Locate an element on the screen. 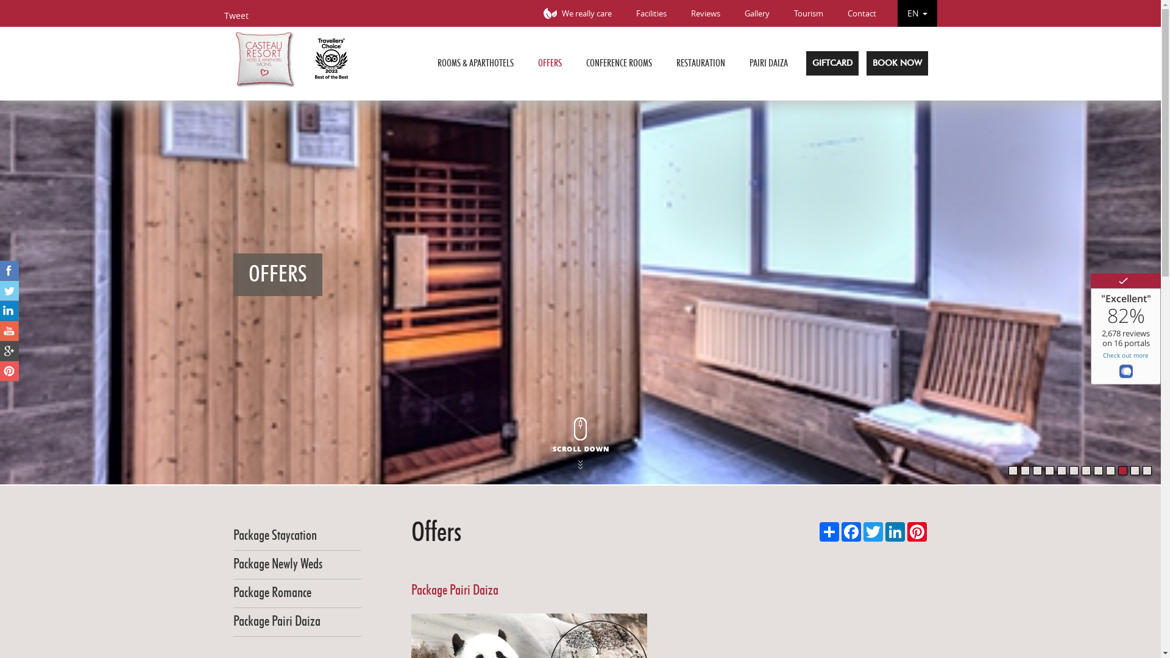 This screenshot has height=658, width=1170. Package Staycation is located at coordinates (274, 536).